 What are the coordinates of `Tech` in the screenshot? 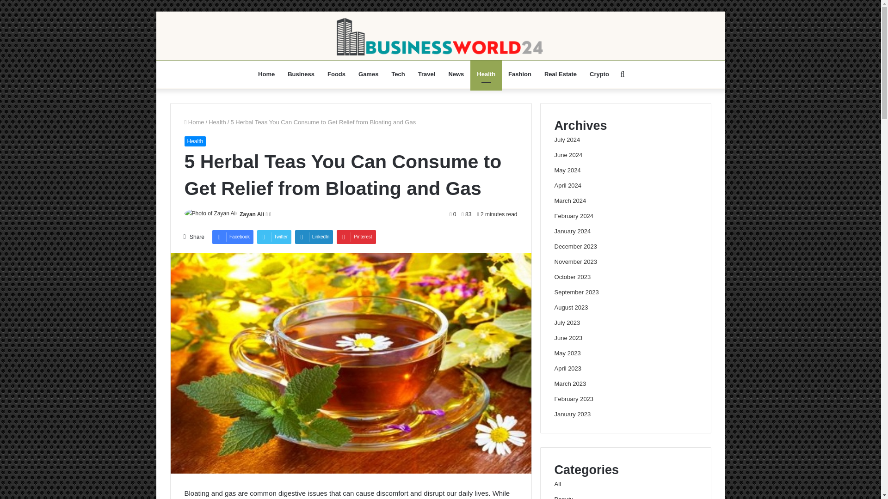 It's located at (398, 74).